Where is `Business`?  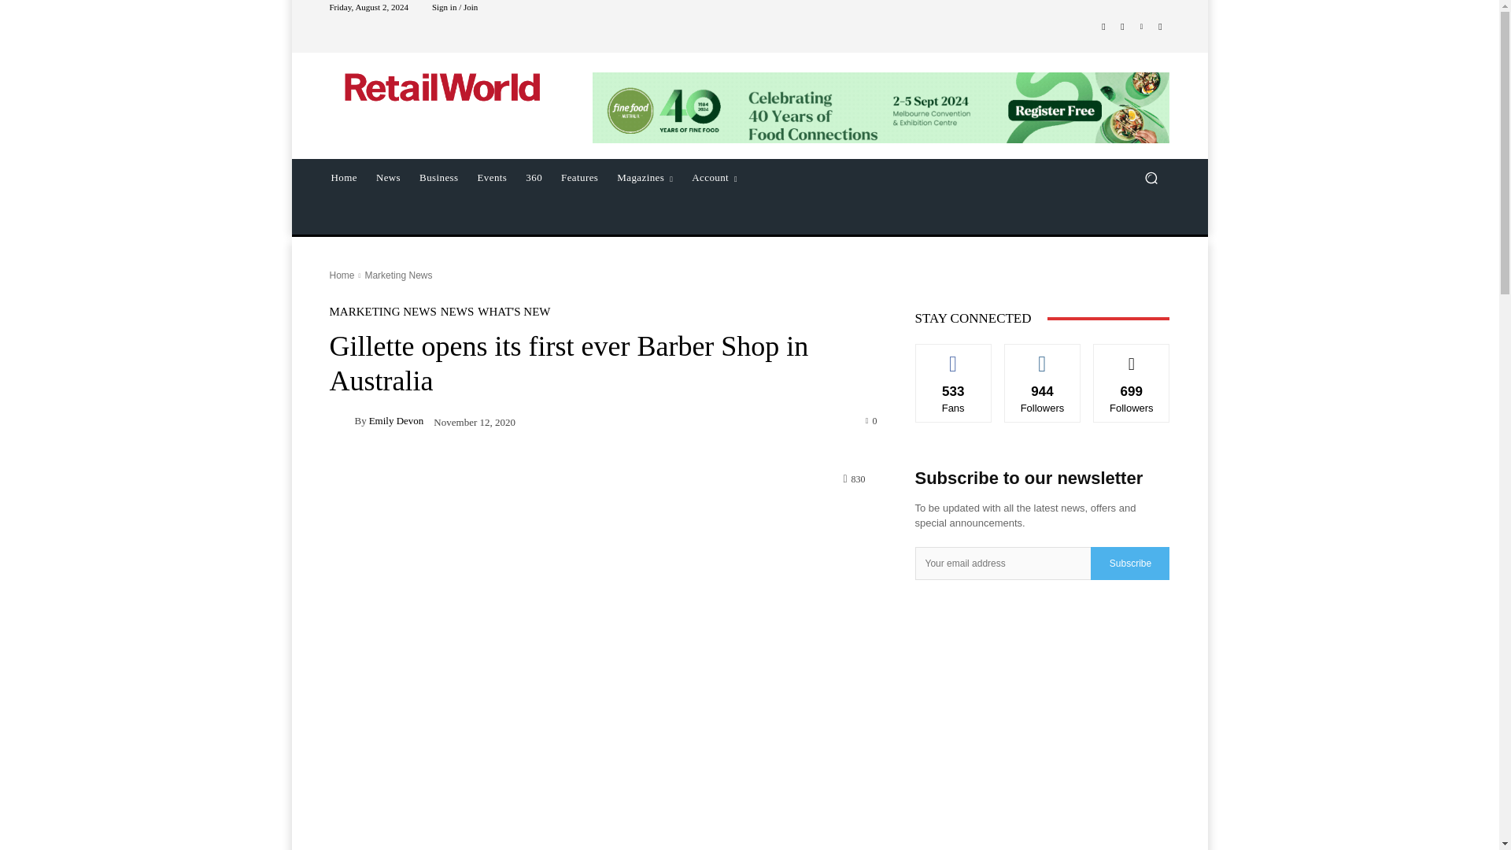 Business is located at coordinates (438, 177).